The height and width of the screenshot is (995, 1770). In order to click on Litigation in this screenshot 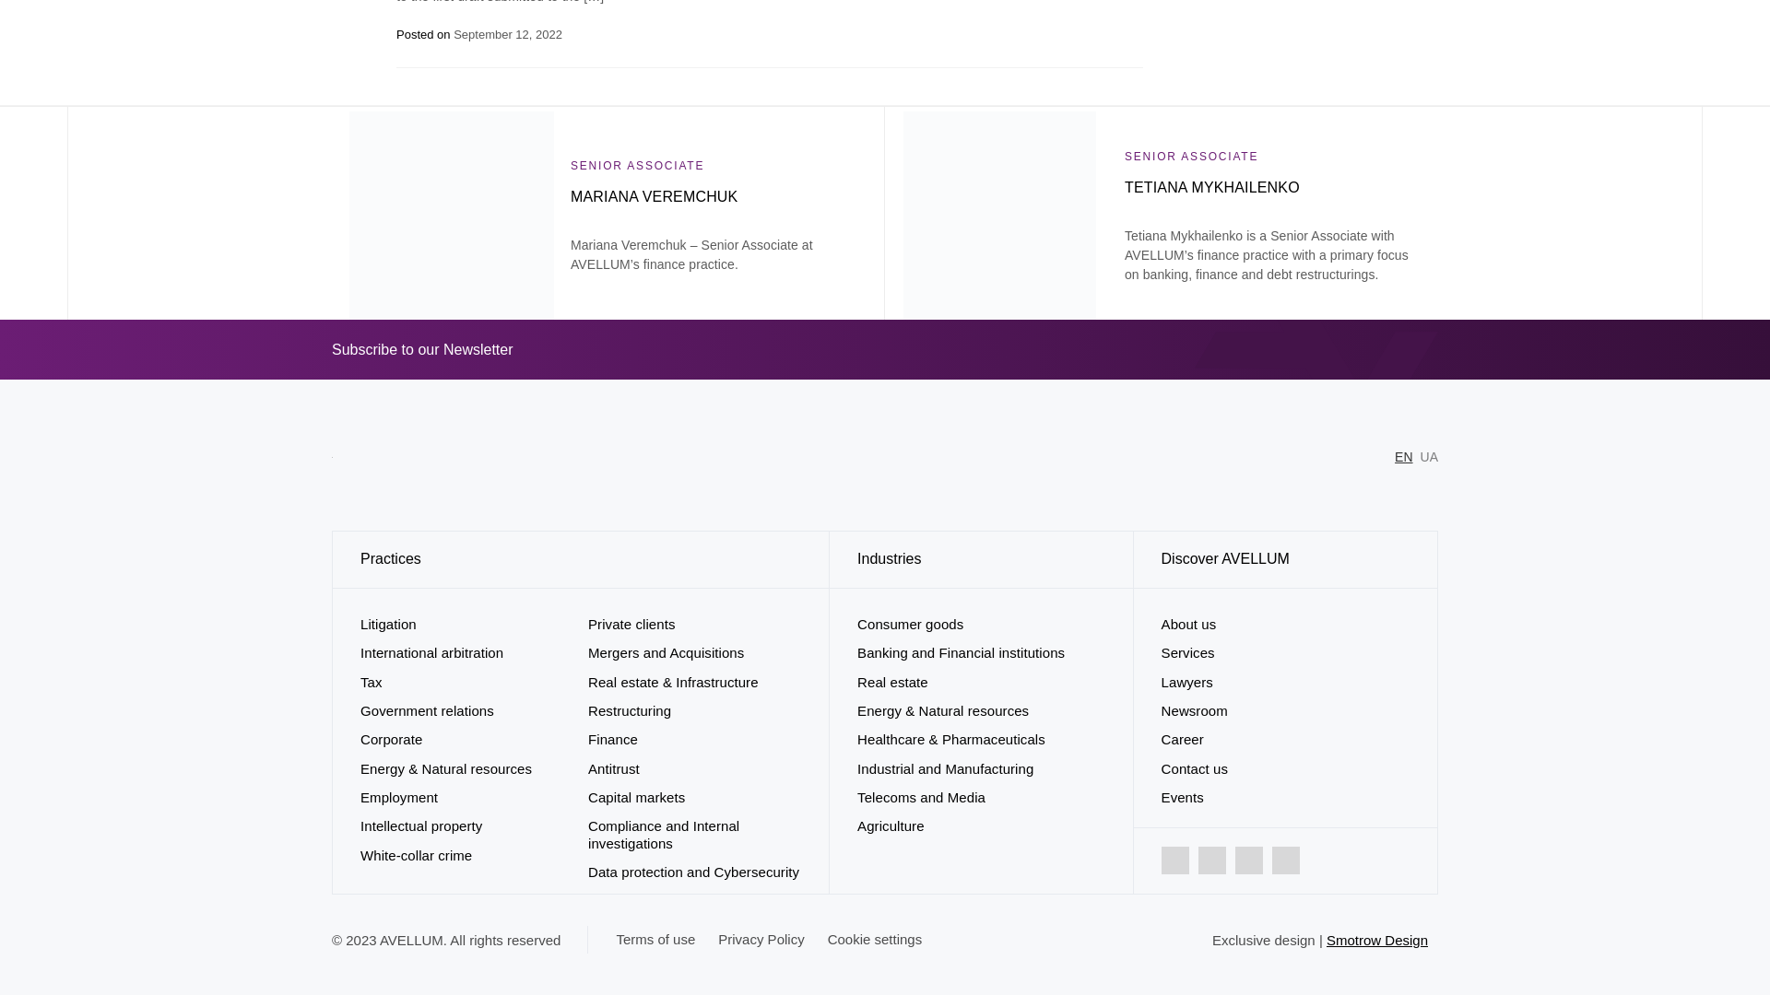, I will do `click(388, 623)`.